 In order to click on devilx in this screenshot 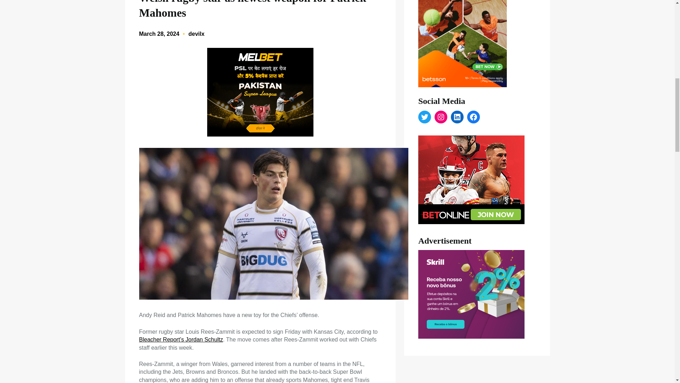, I will do `click(196, 34)`.